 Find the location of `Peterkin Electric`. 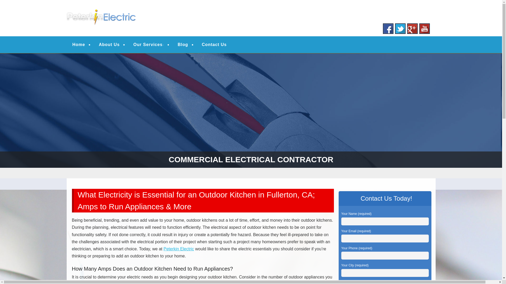

Peterkin Electric is located at coordinates (179, 249).